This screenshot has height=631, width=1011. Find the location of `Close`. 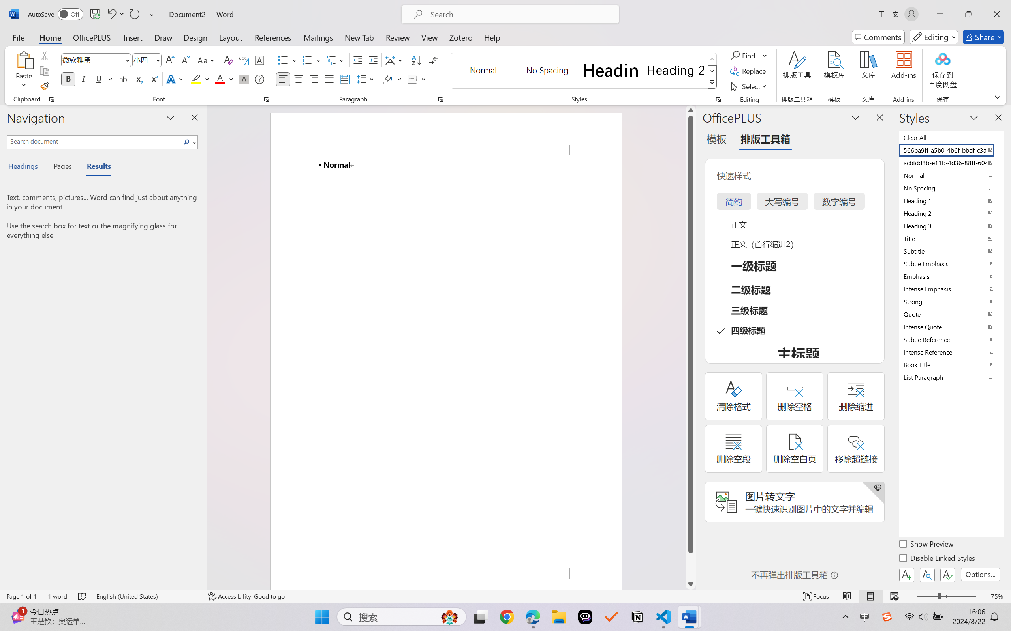

Close is located at coordinates (997, 14).